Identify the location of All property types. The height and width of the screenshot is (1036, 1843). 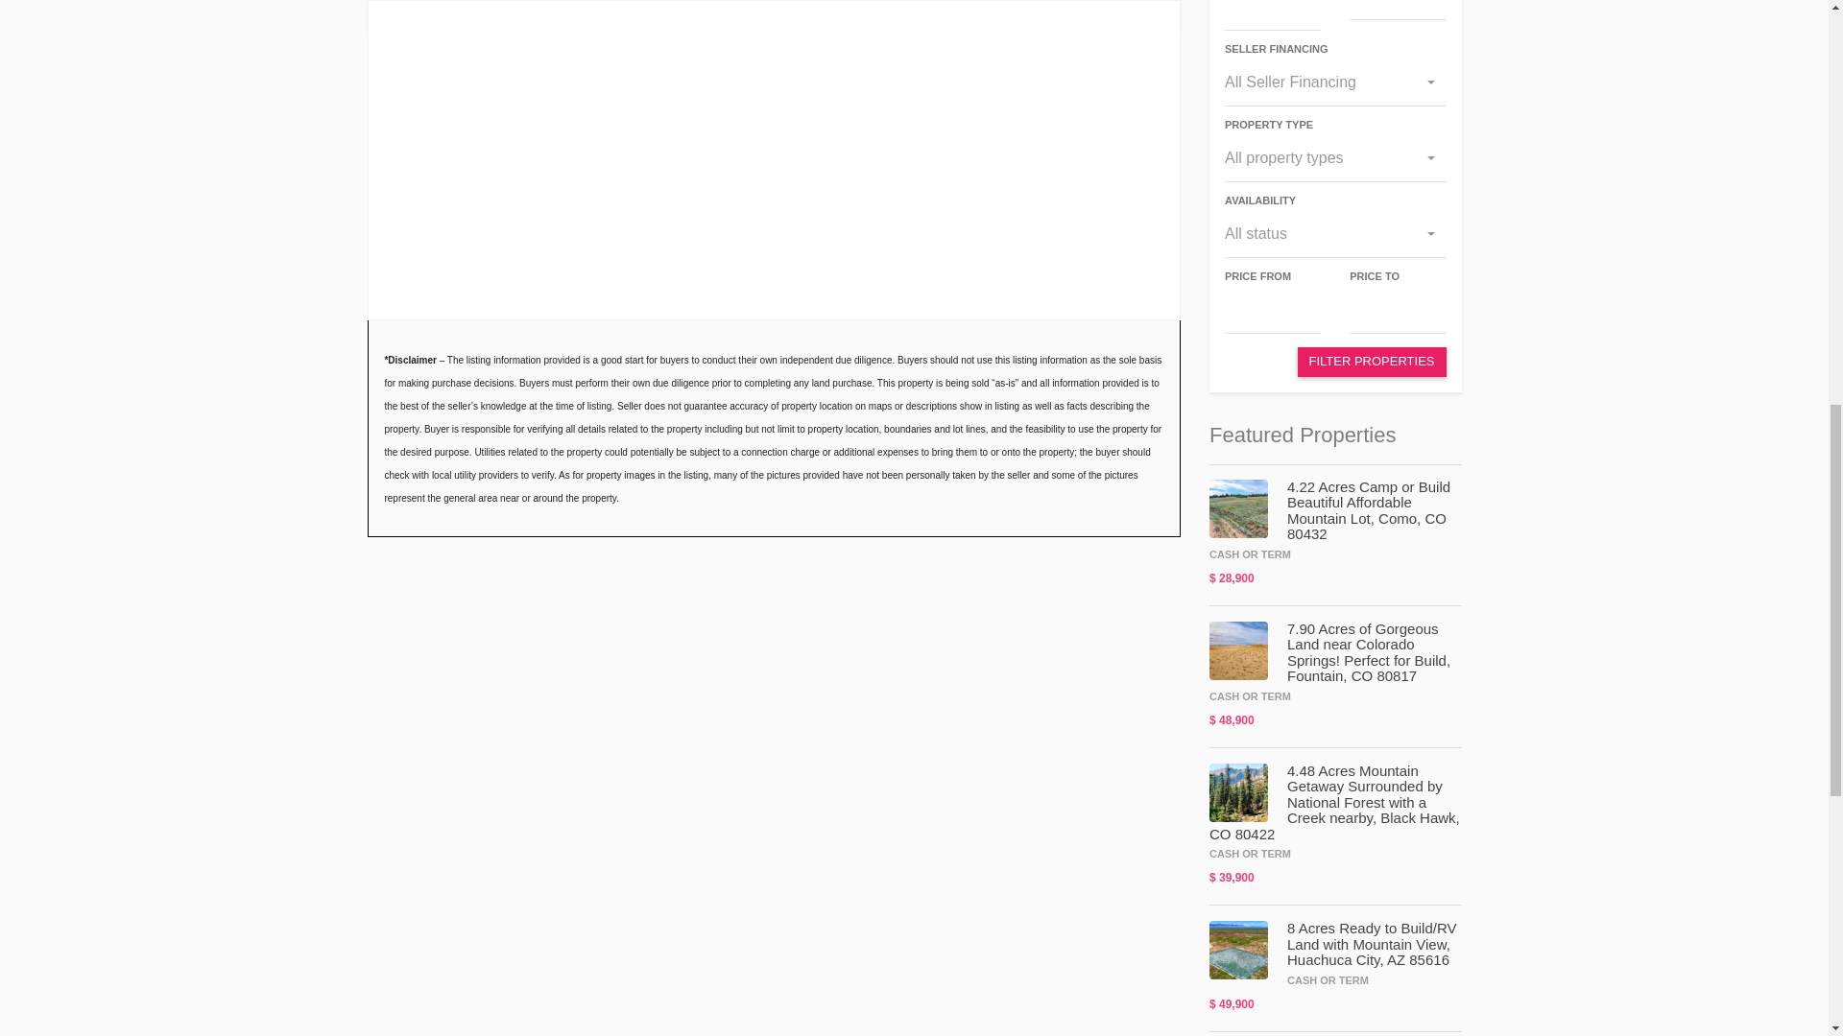
(1336, 158).